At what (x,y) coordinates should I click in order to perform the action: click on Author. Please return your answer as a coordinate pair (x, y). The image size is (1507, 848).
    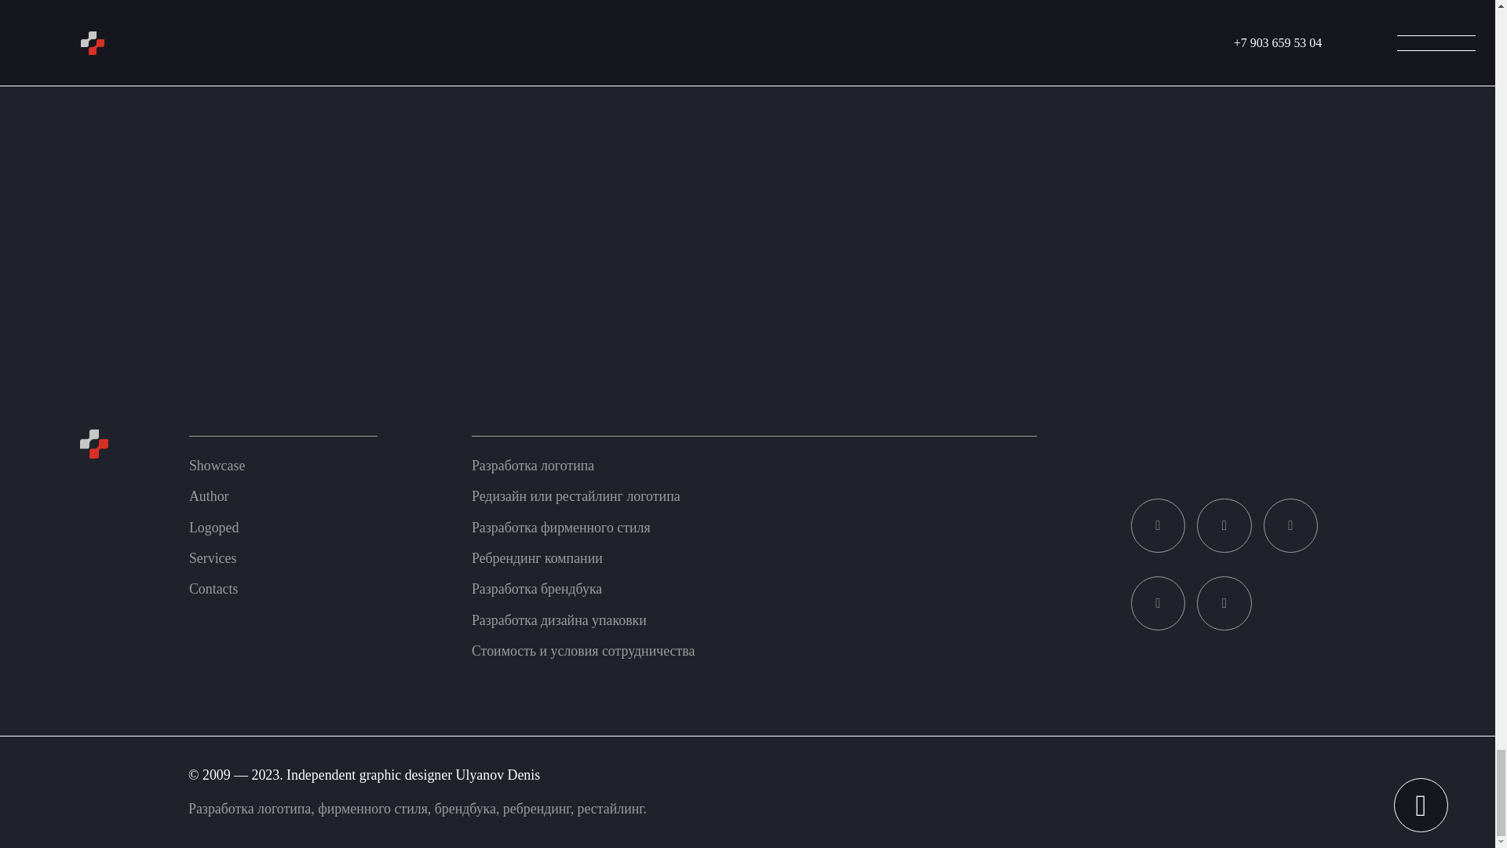
    Looking at the image, I should click on (209, 496).